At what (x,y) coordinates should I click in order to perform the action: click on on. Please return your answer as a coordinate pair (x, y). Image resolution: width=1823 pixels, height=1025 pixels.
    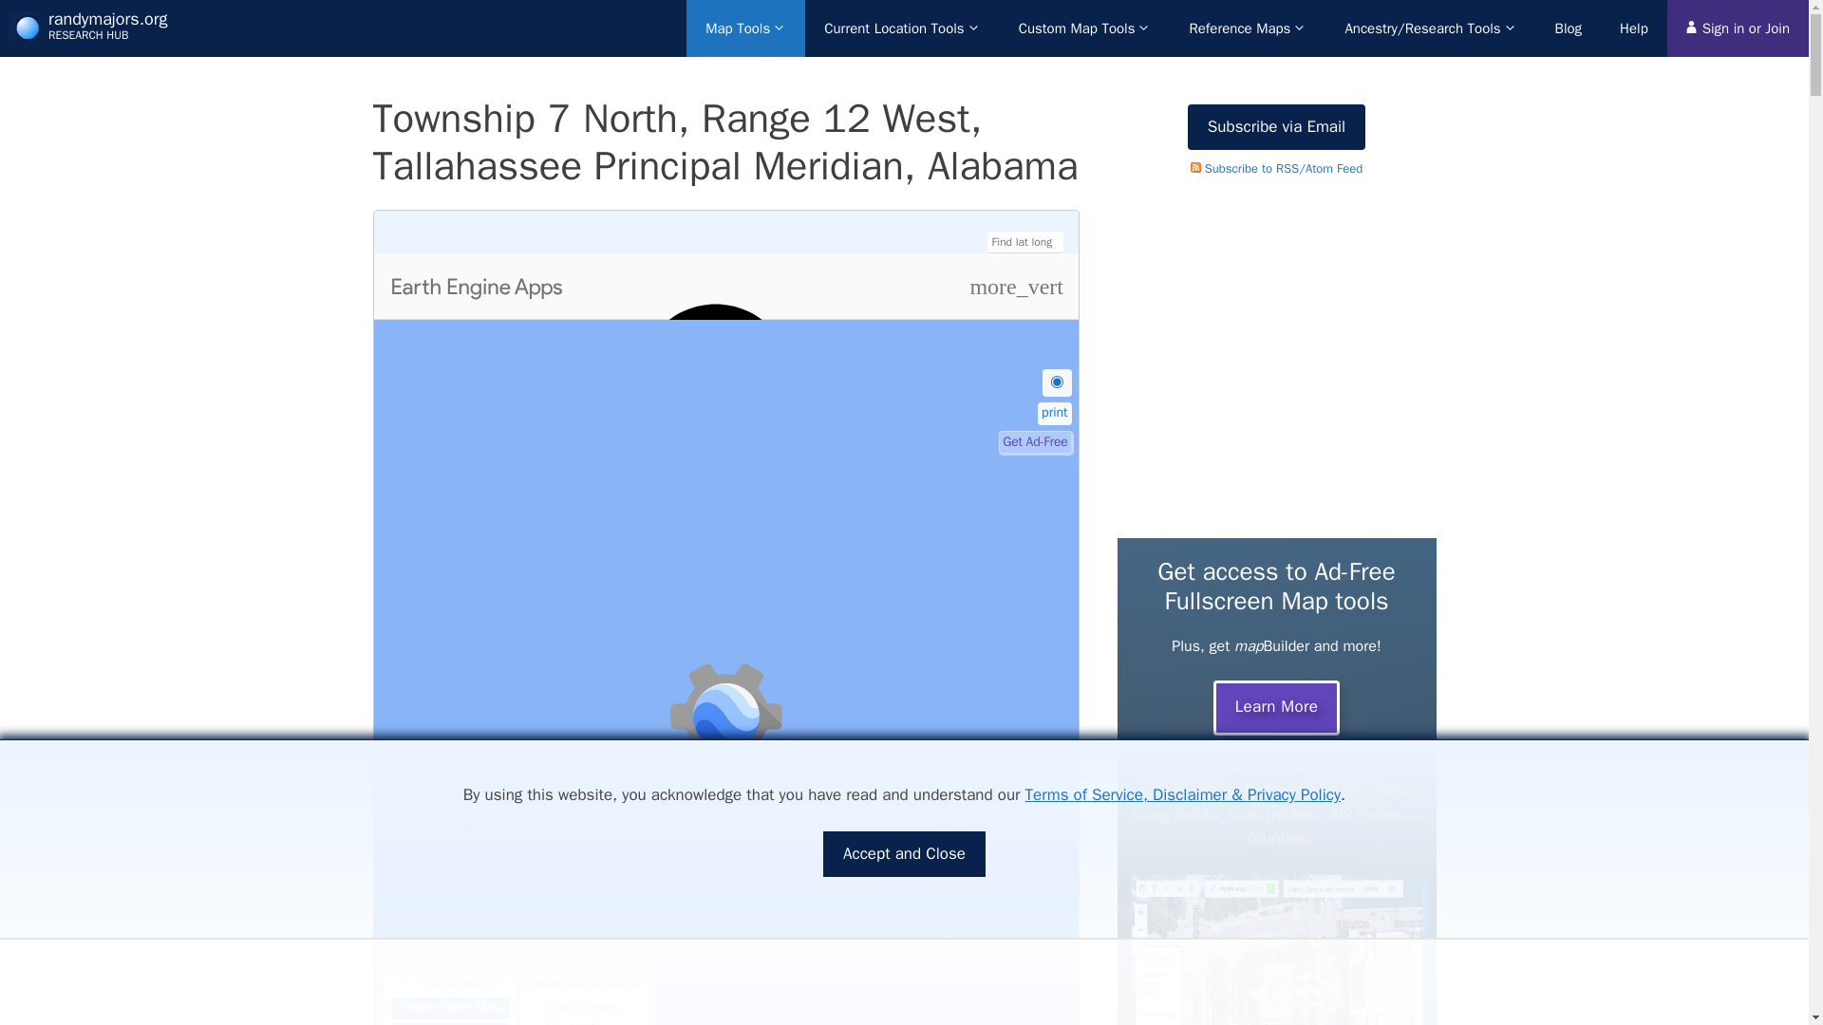
    Looking at the image, I should click on (535, 1021).